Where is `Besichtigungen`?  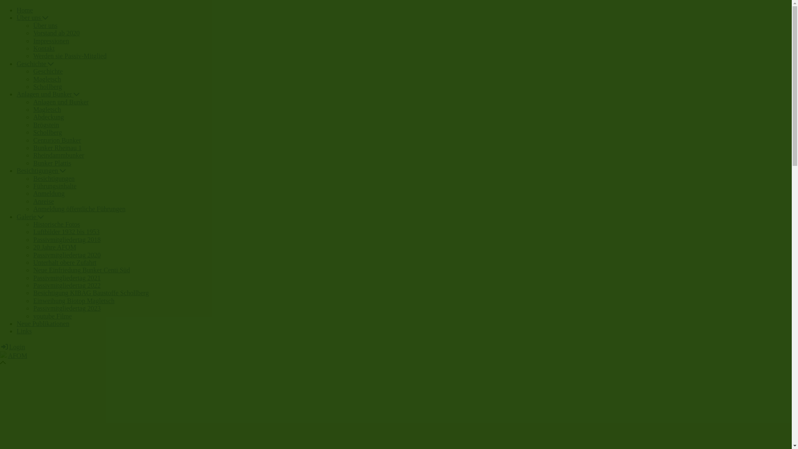 Besichtigungen is located at coordinates (41, 170).